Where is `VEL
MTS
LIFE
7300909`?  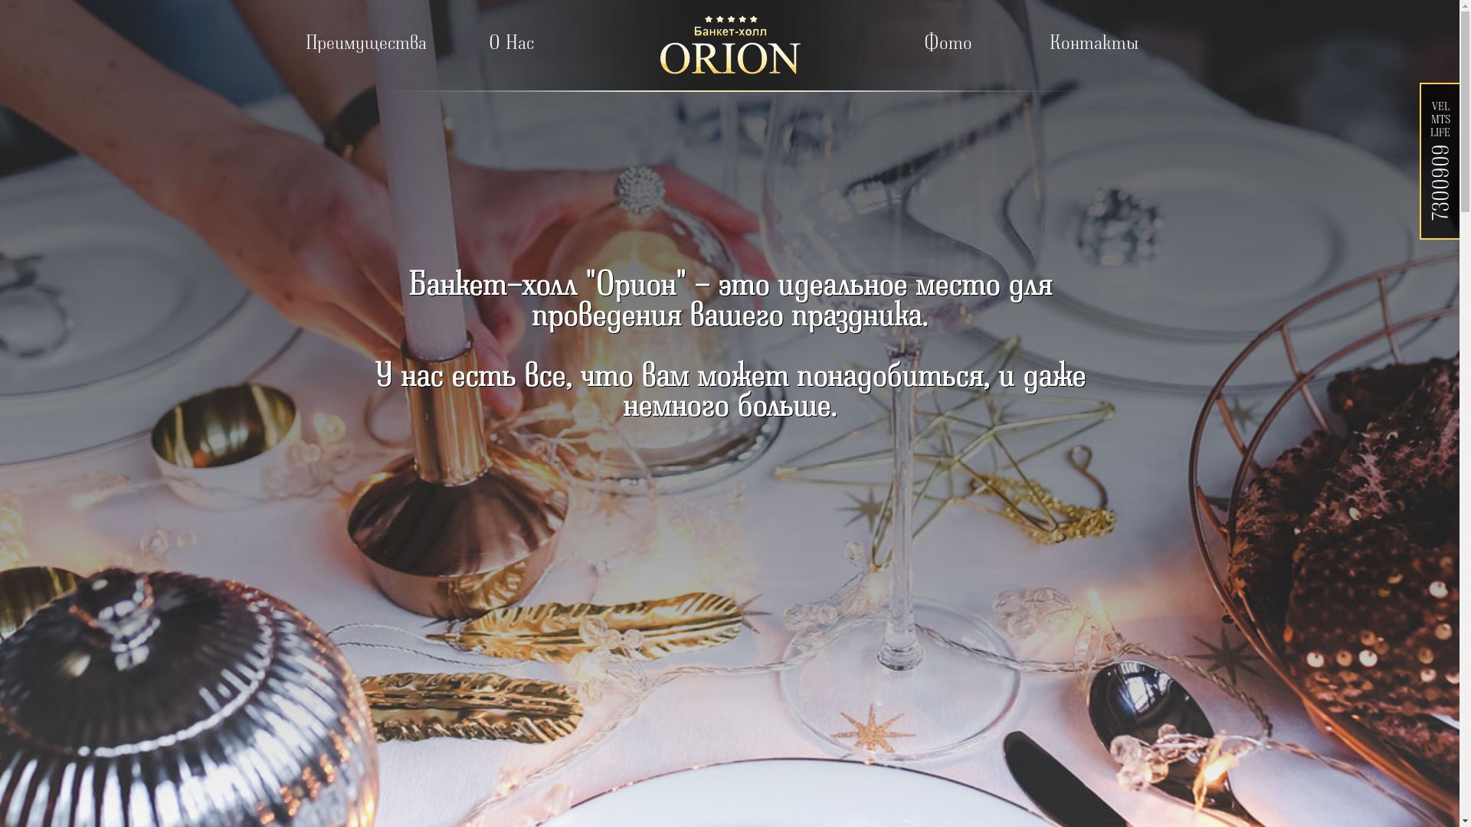 VEL
MTS
LIFE
7300909 is located at coordinates (1440, 158).